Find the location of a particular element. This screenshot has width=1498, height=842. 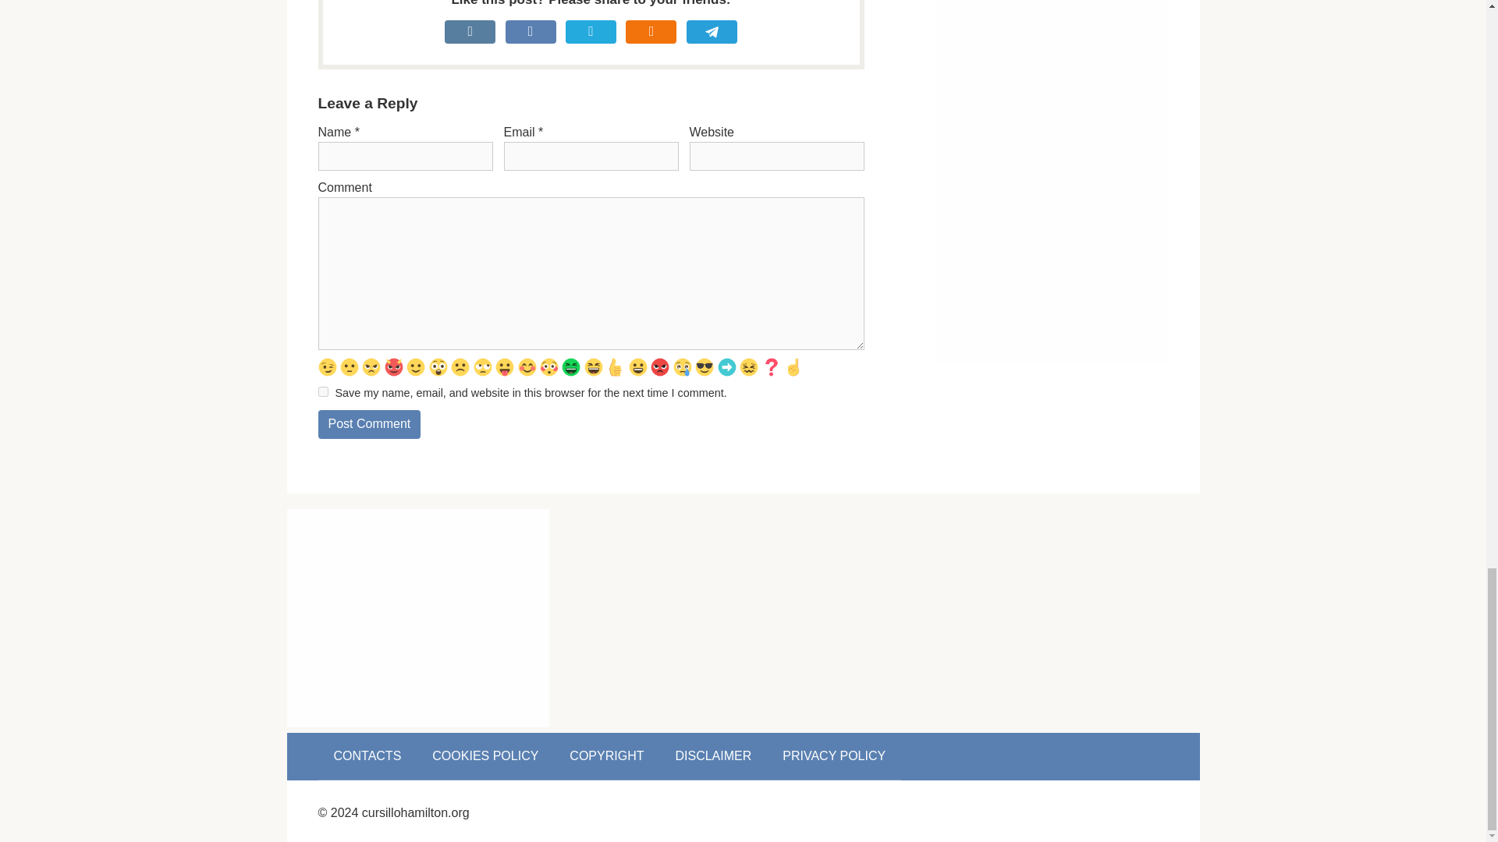

Post Comment is located at coordinates (369, 424).